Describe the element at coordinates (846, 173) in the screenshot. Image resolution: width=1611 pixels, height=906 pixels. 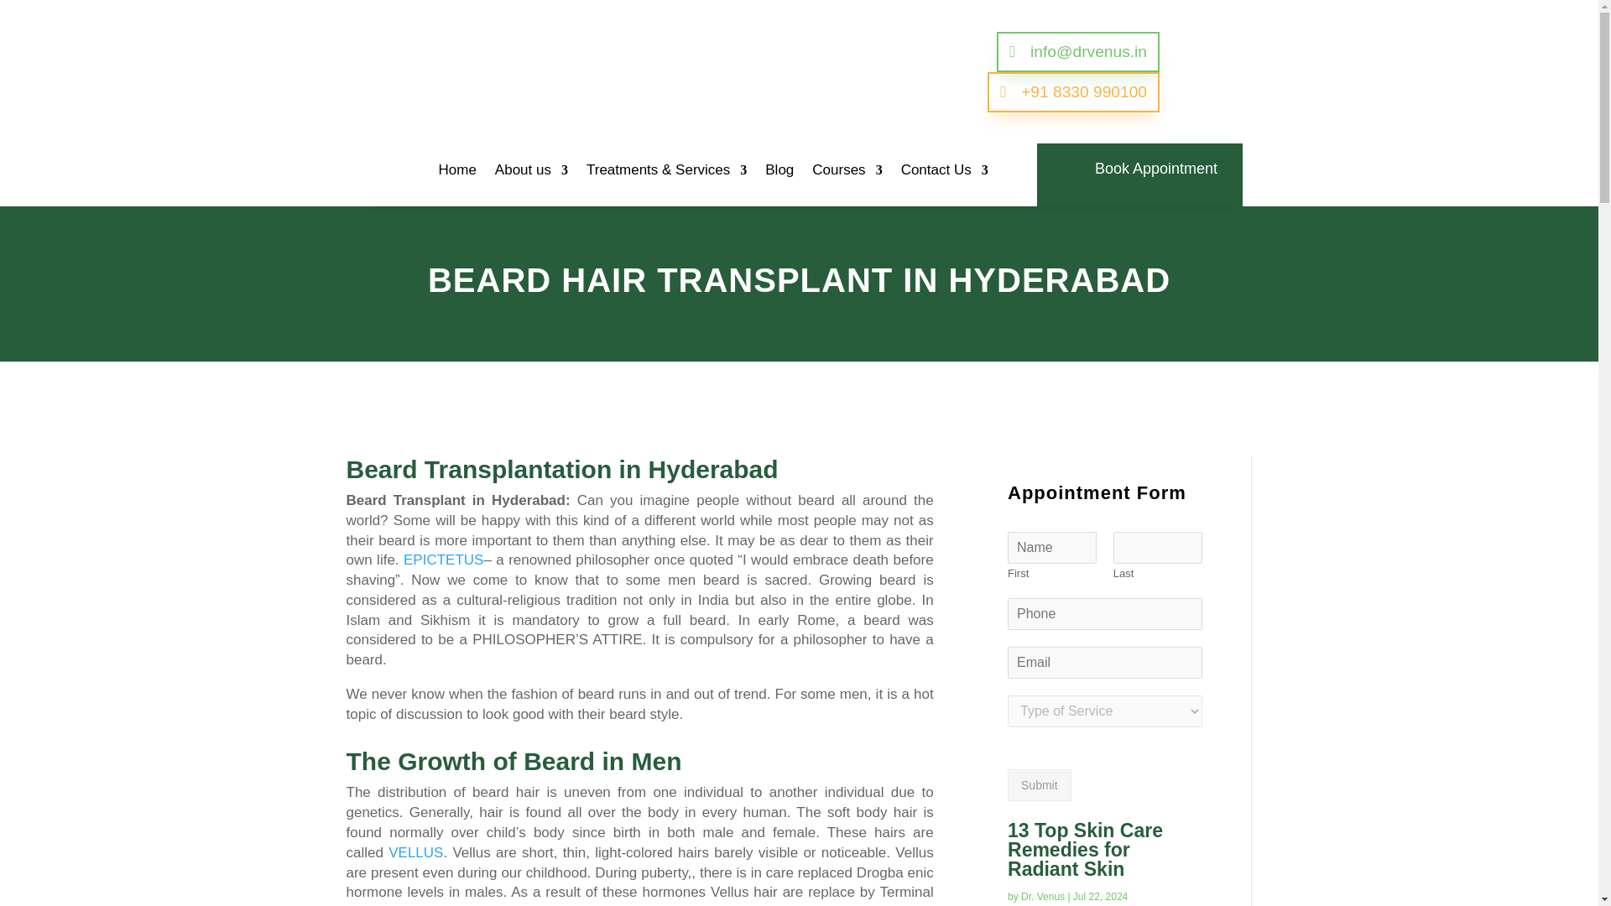
I see `Courses` at that location.